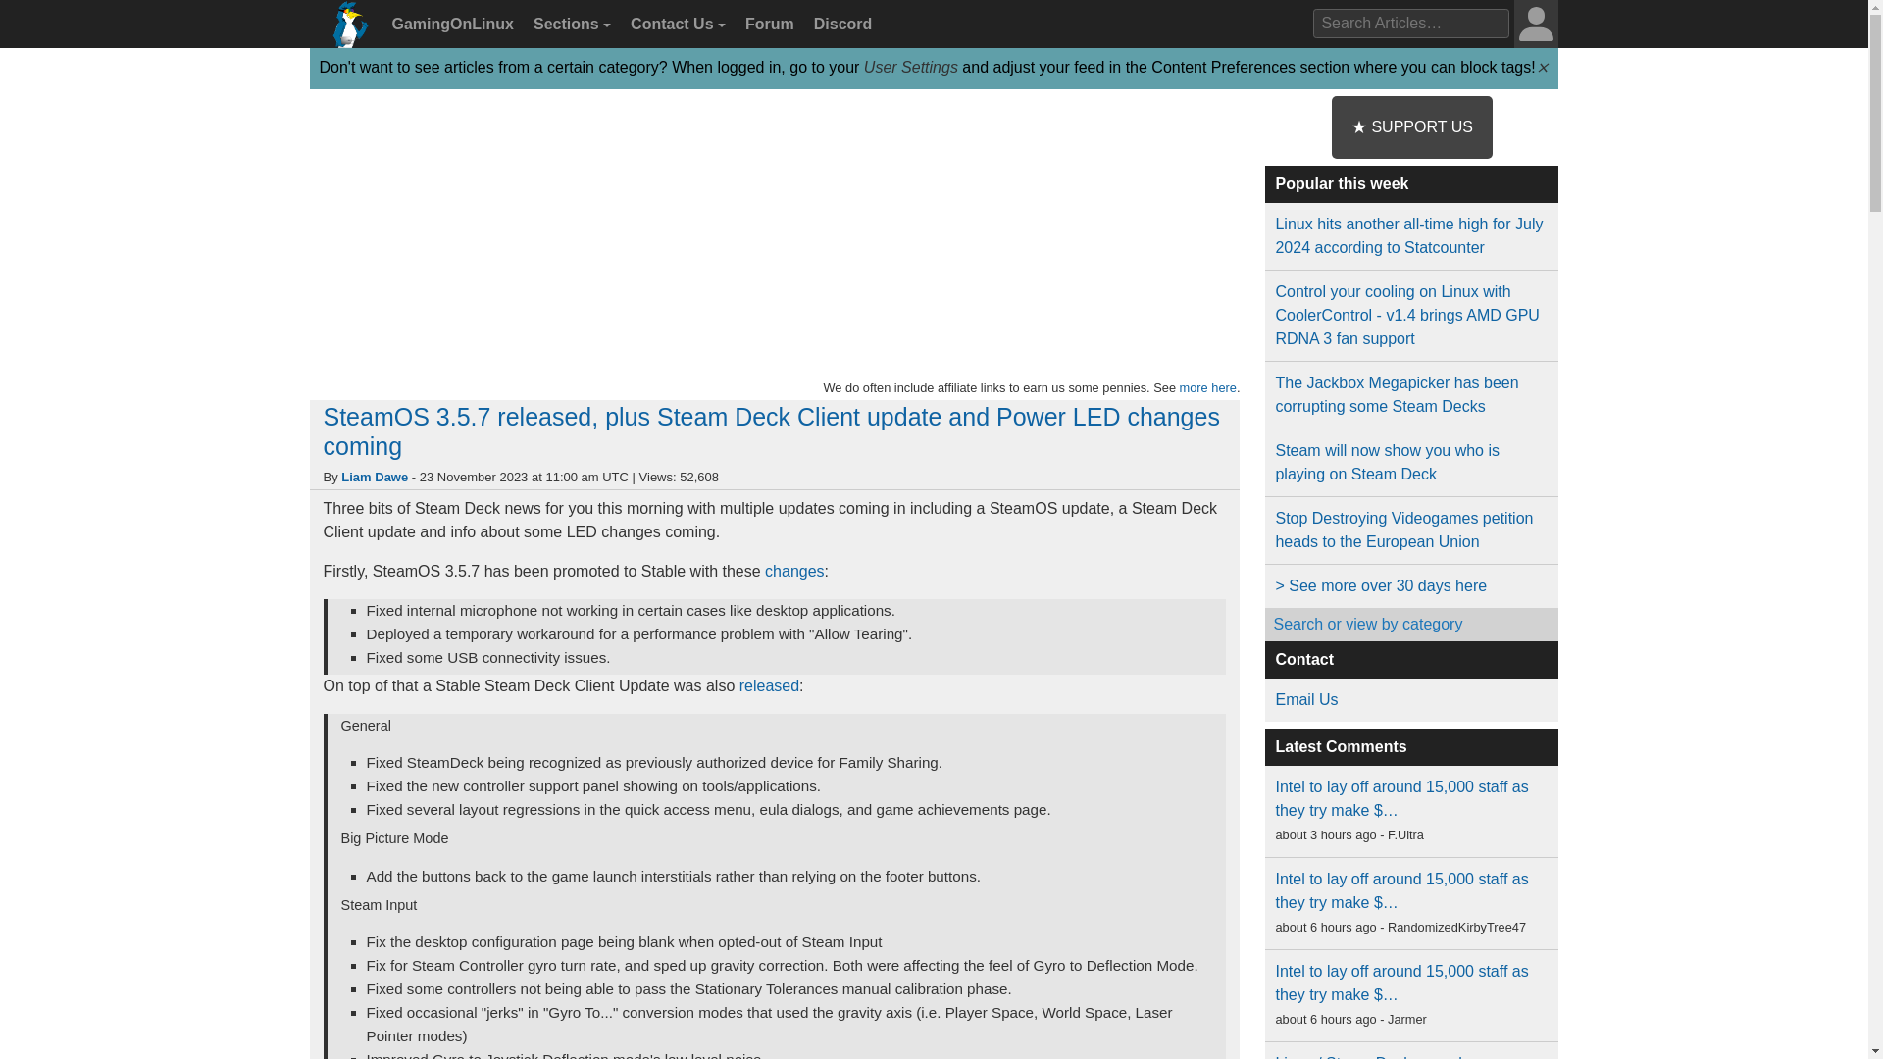 This screenshot has width=1883, height=1059. What do you see at coordinates (569, 25) in the screenshot?
I see `Sections` at bounding box center [569, 25].